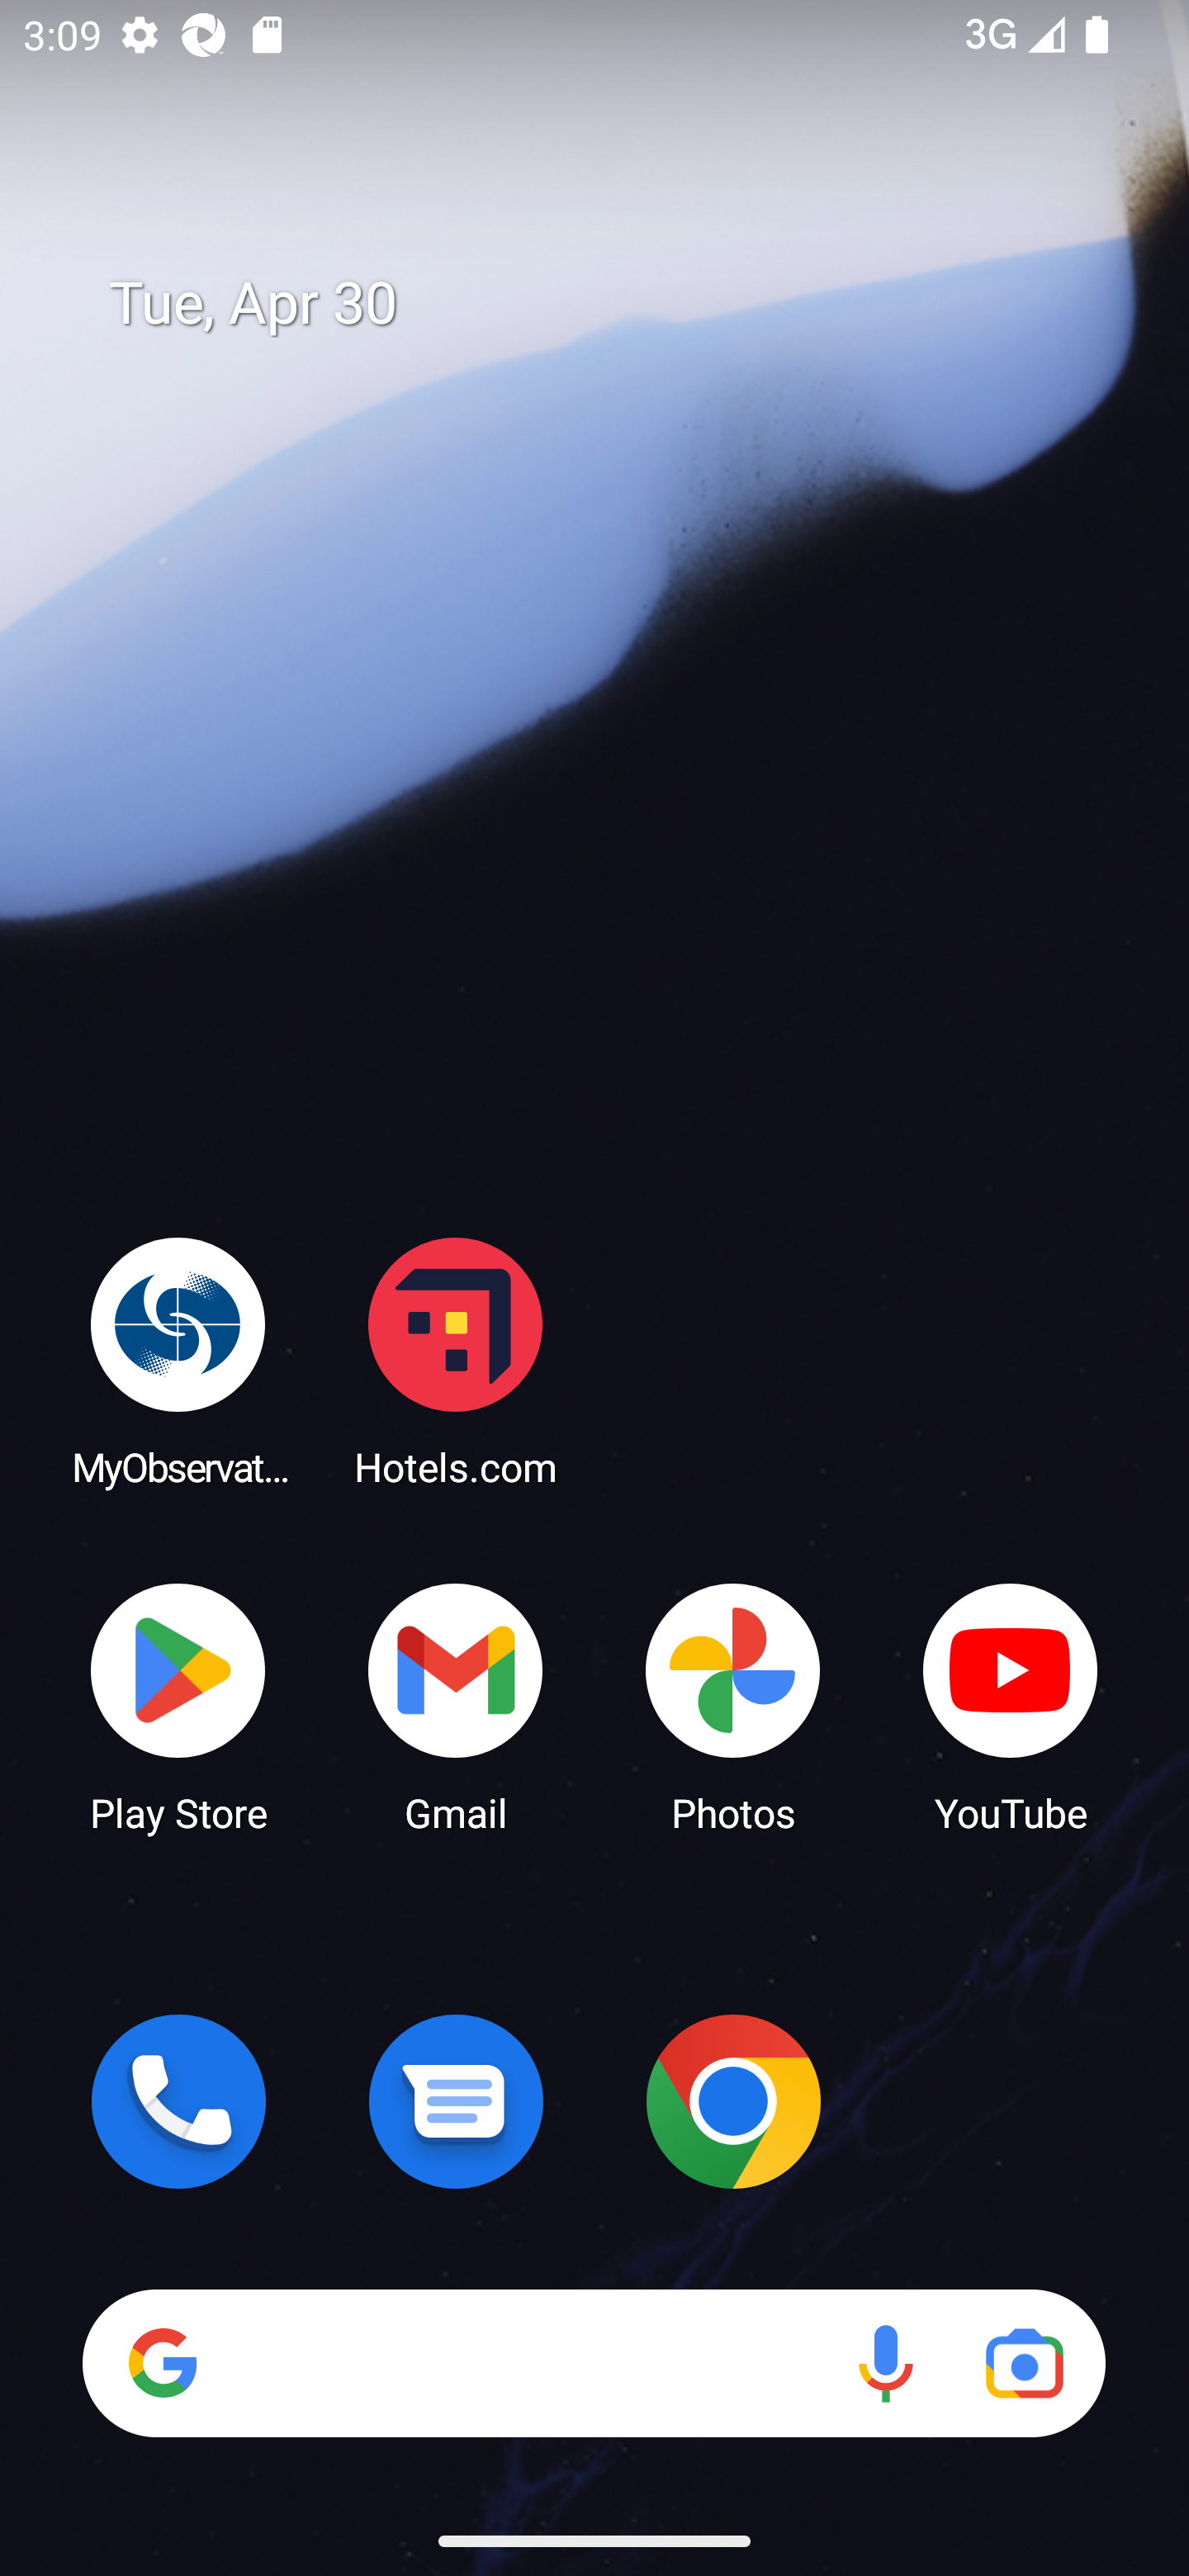  What do you see at coordinates (618, 304) in the screenshot?
I see `Tue, Apr 30` at bounding box center [618, 304].